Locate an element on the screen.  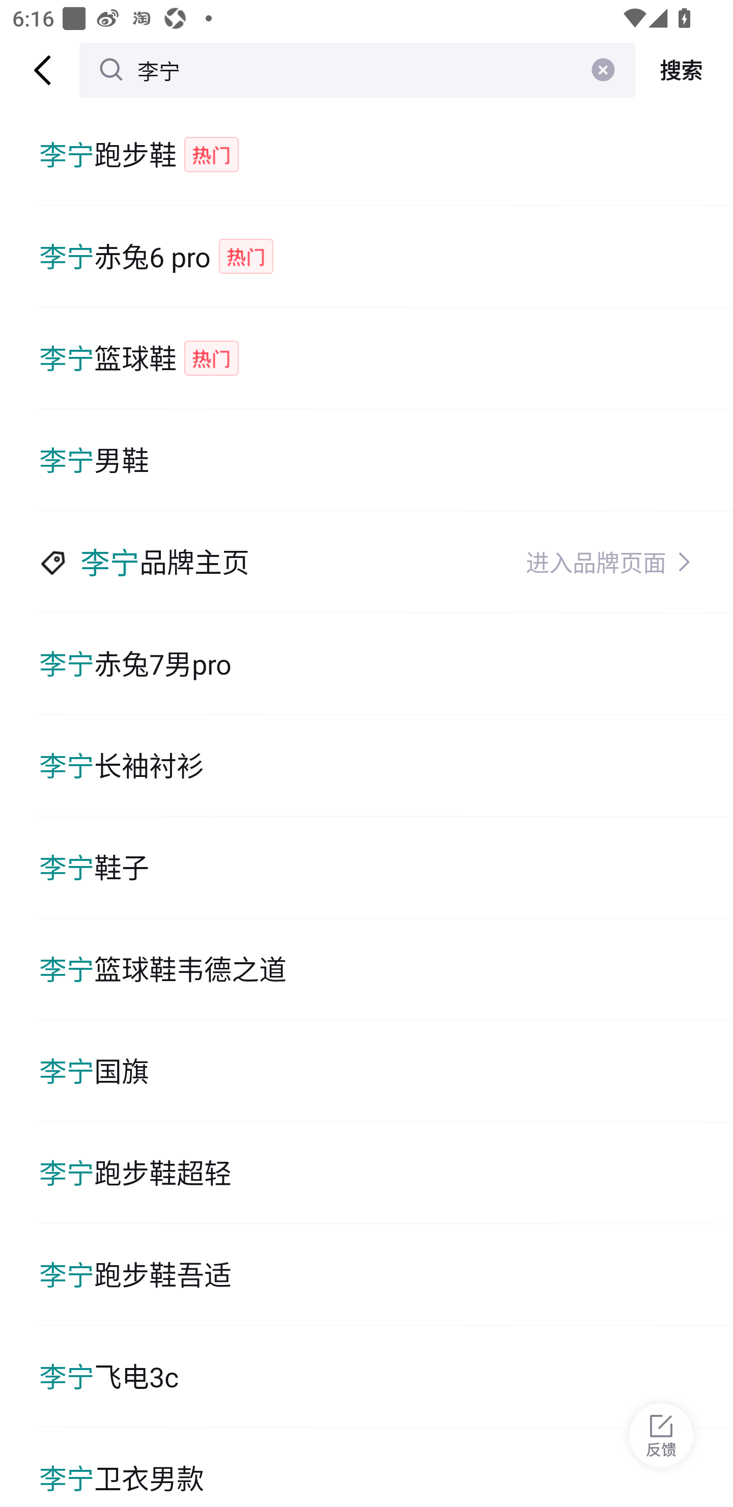
搜索 is located at coordinates (684, 70).